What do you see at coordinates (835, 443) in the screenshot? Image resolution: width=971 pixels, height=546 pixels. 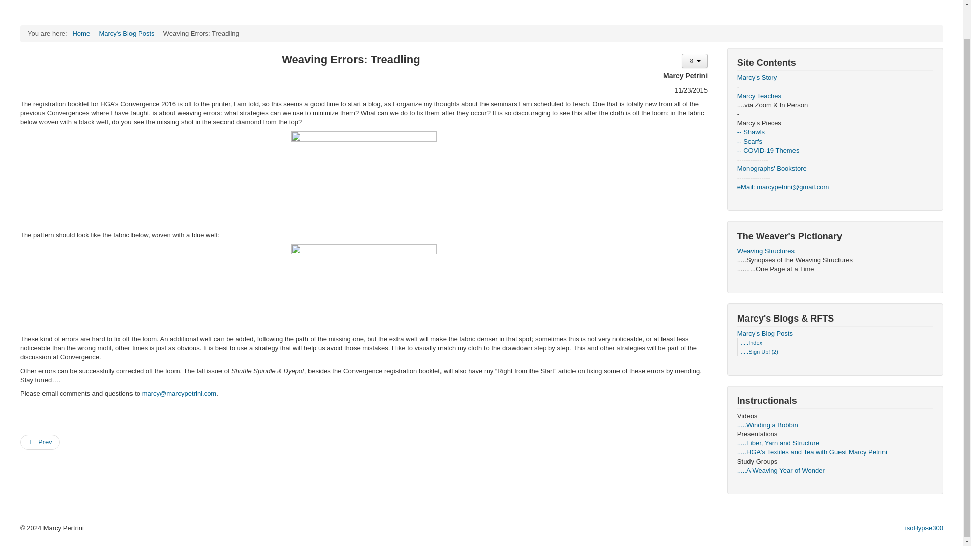 I see `.....Fiber, Yarn and Structure` at bounding box center [835, 443].